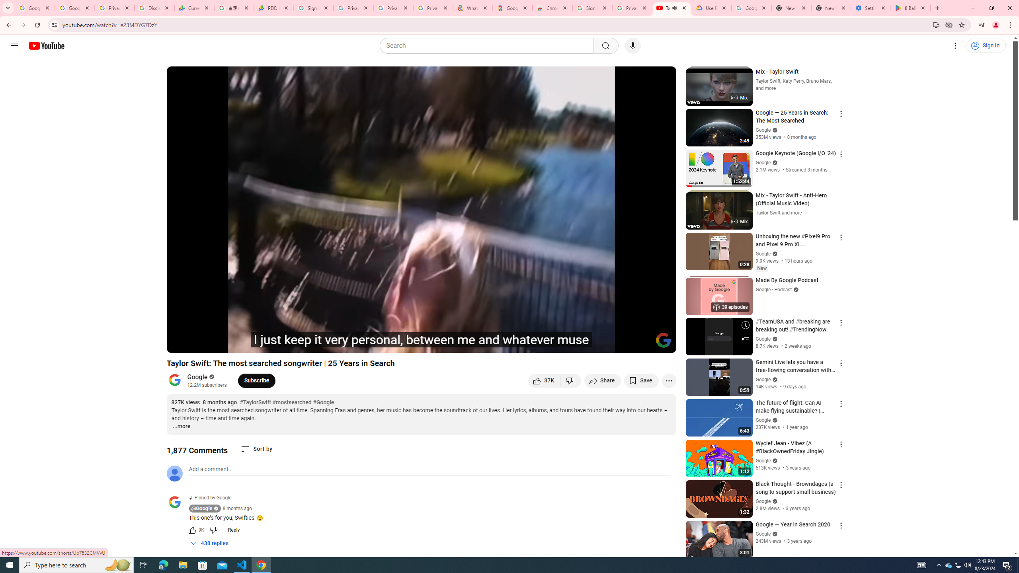  Describe the element at coordinates (194, 8) in the screenshot. I see `Currencies - Google Finance` at that location.